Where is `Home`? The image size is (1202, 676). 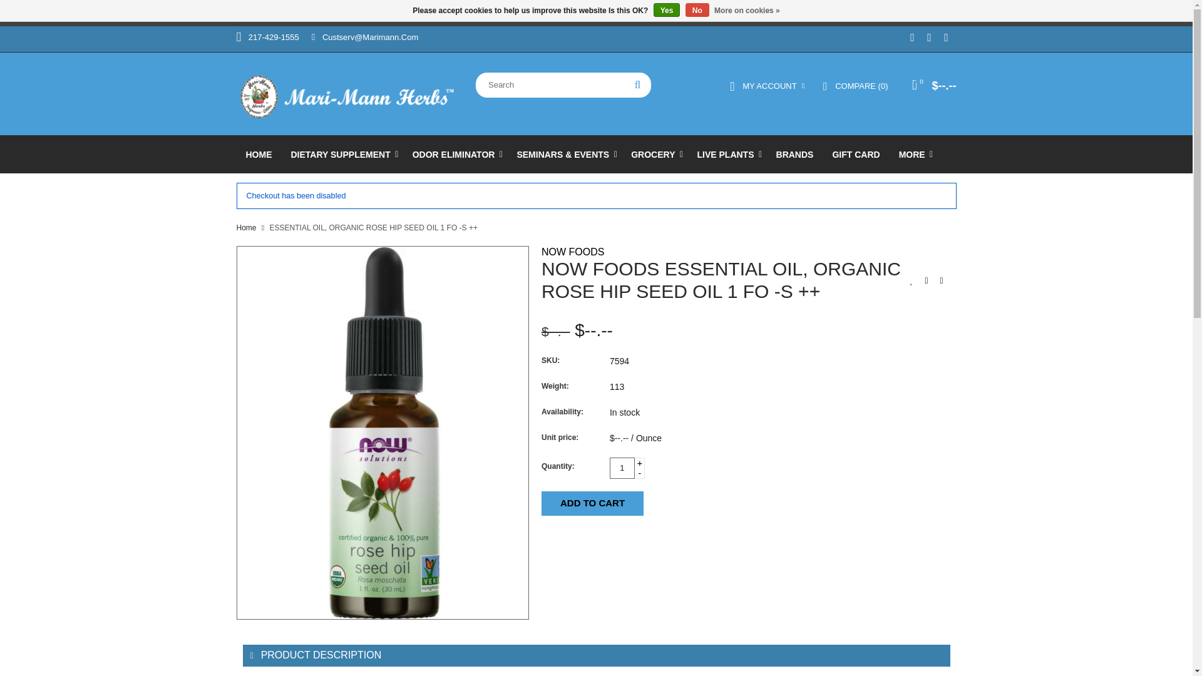 Home is located at coordinates (259, 154).